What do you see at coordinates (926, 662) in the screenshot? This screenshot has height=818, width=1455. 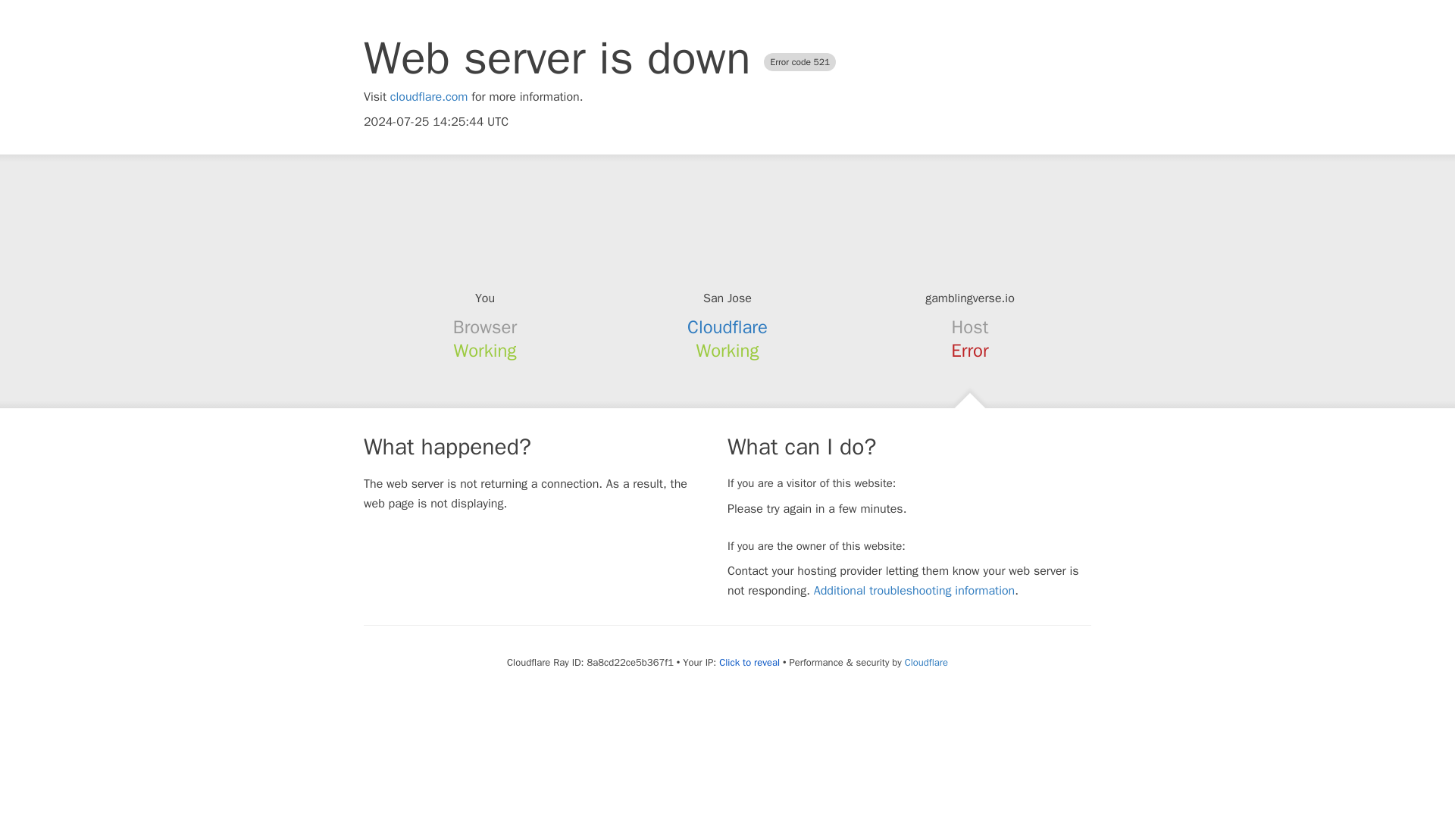 I see `Cloudflare` at bounding box center [926, 662].